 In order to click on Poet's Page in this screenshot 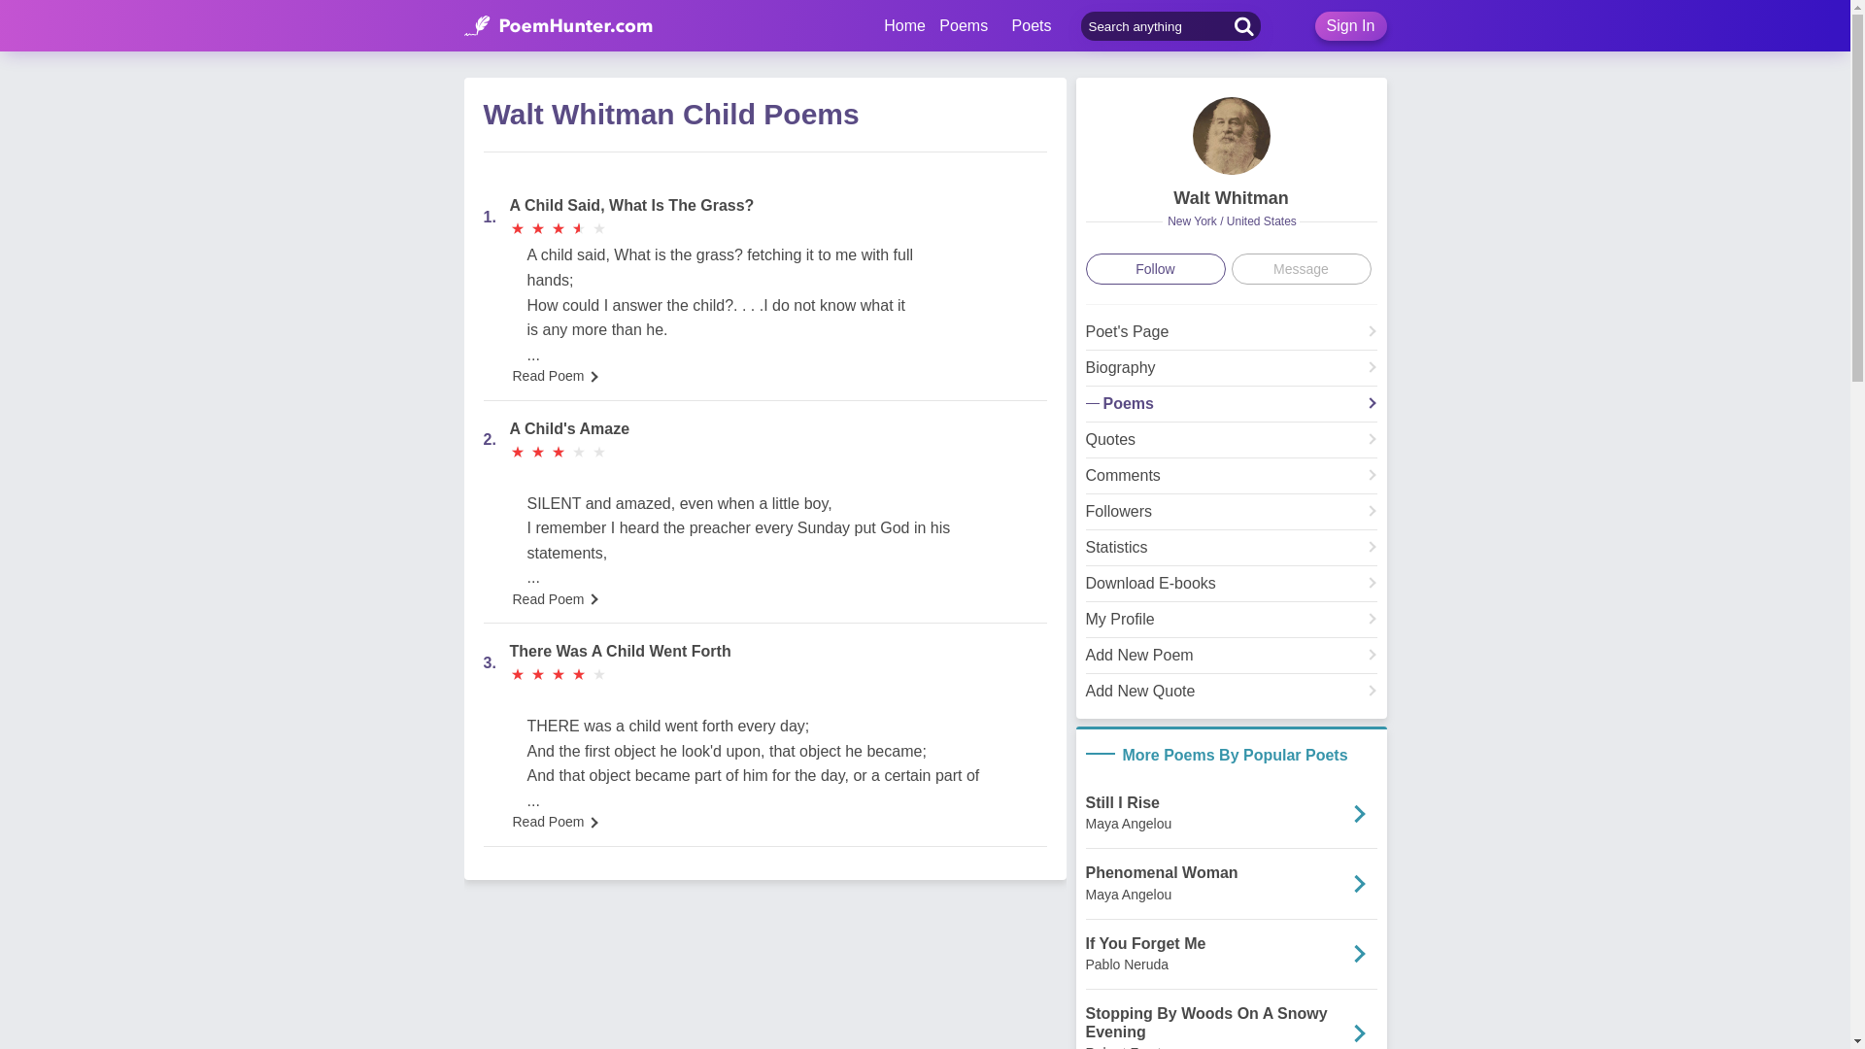, I will do `click(1232, 336)`.